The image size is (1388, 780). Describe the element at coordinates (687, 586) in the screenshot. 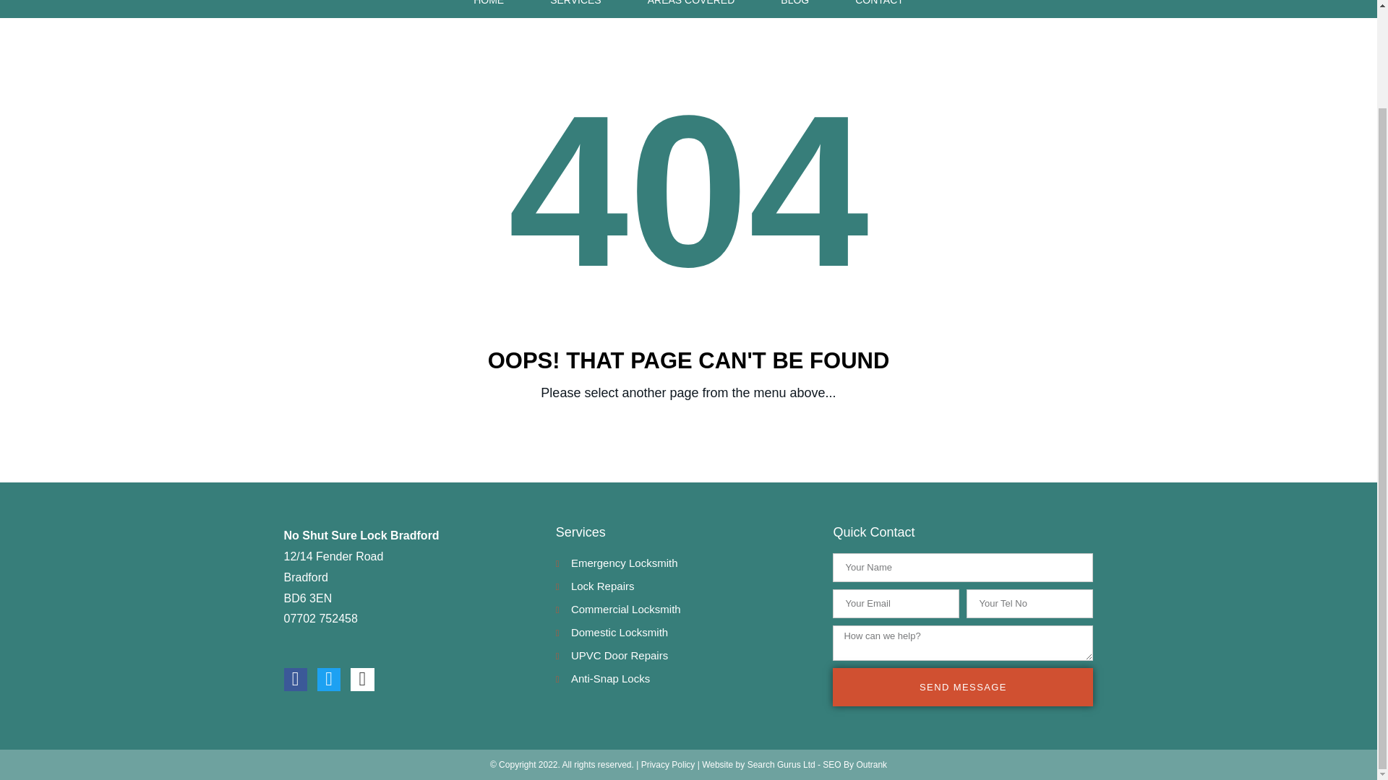

I see `Lock Repairs` at that location.